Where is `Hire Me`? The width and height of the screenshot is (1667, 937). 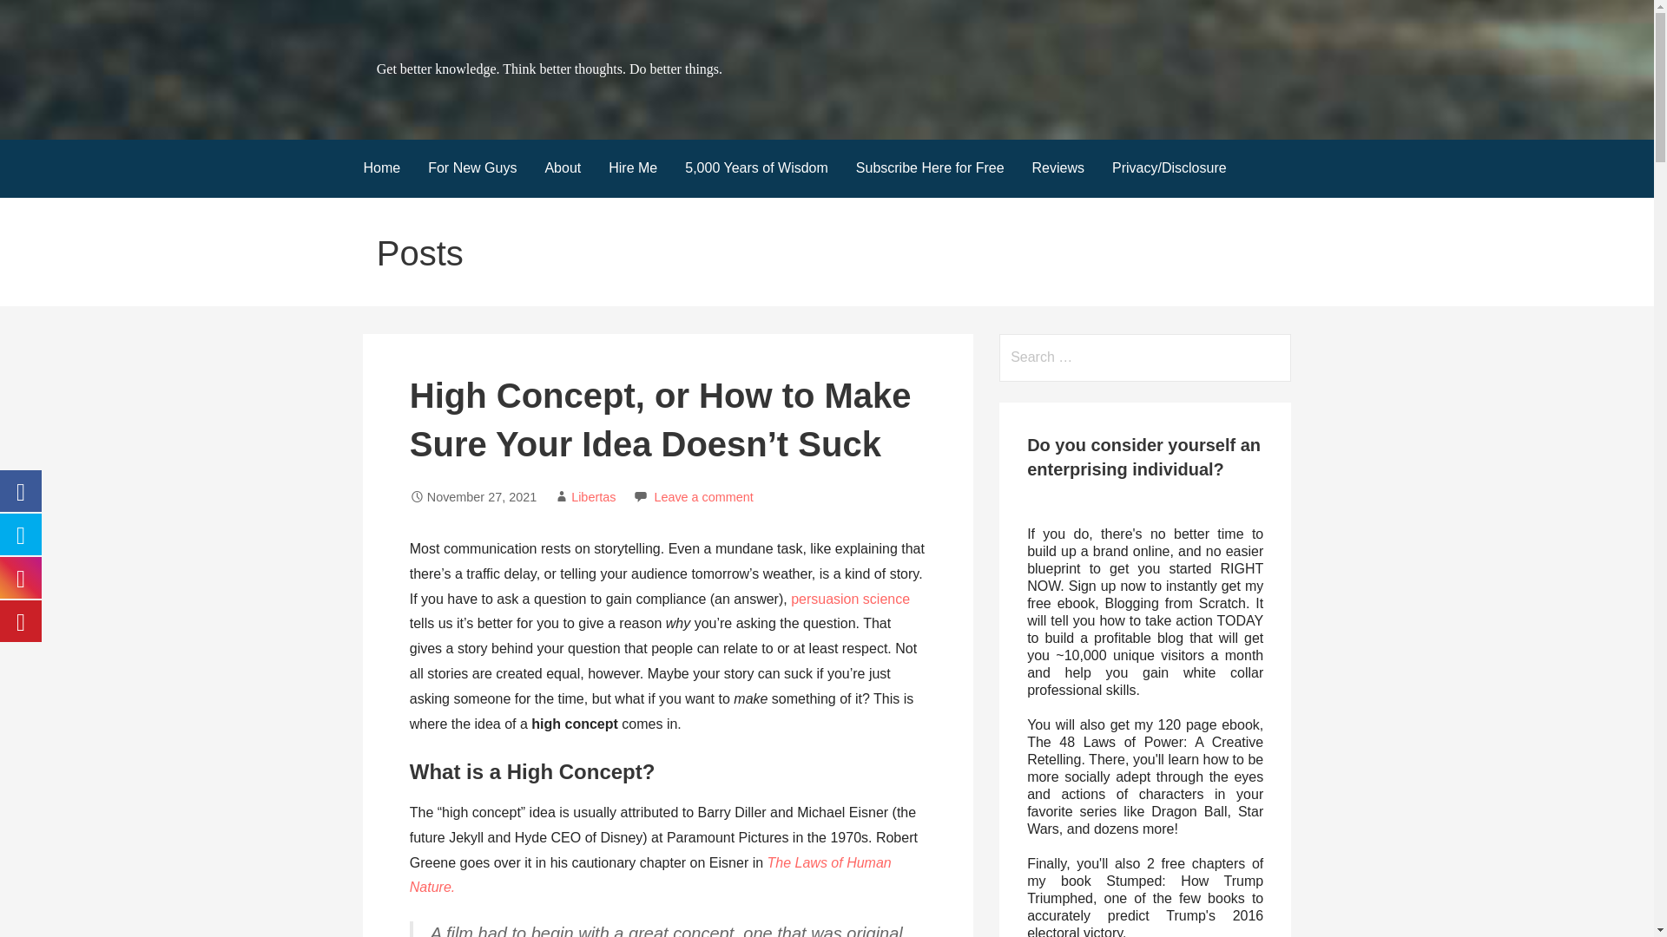 Hire Me is located at coordinates (633, 168).